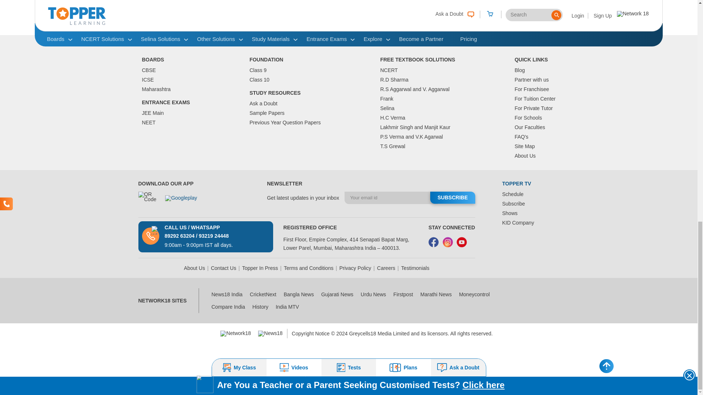 This screenshot has width=703, height=395. What do you see at coordinates (186, 202) in the screenshot?
I see `Googleplay` at bounding box center [186, 202].